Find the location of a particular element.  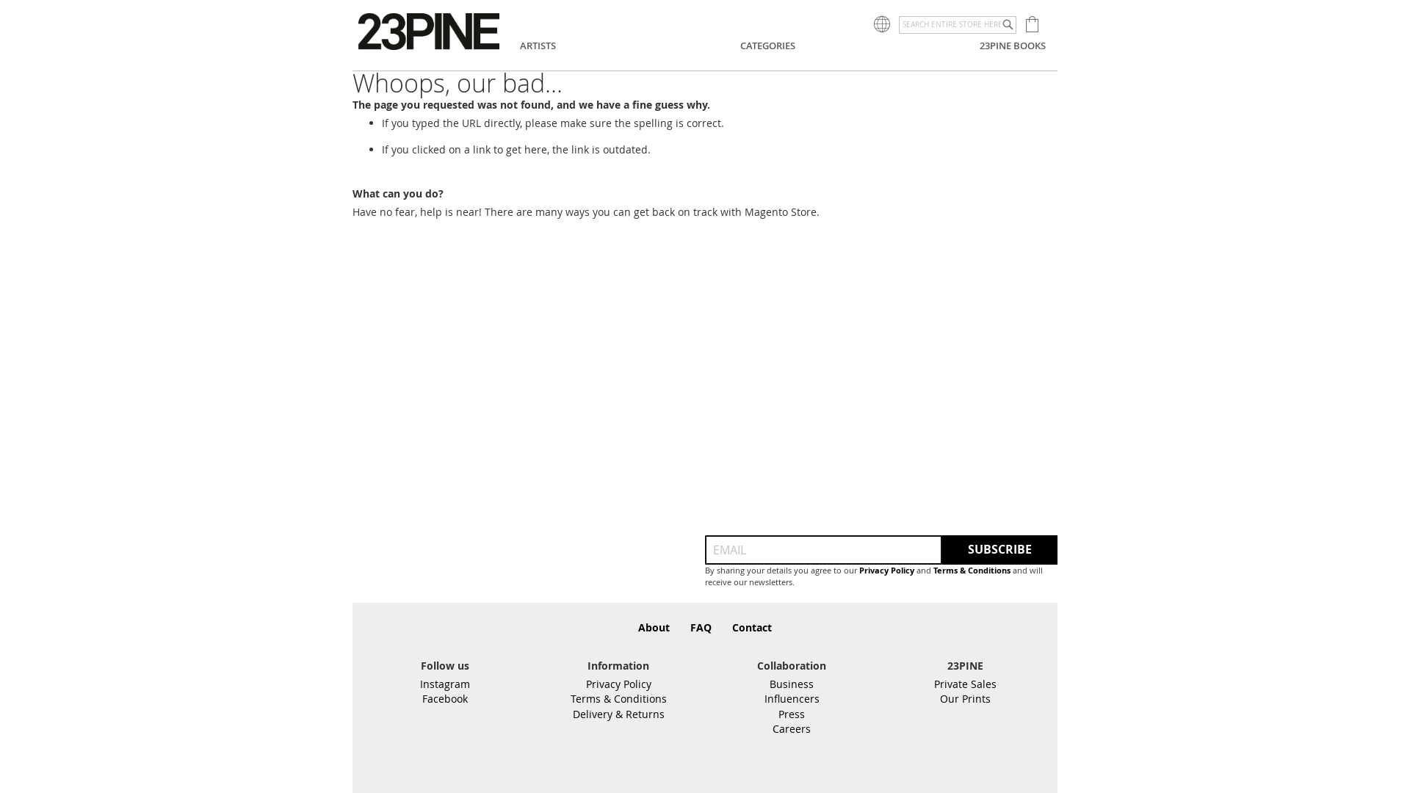

23PINE BOOKS is located at coordinates (1013, 46).